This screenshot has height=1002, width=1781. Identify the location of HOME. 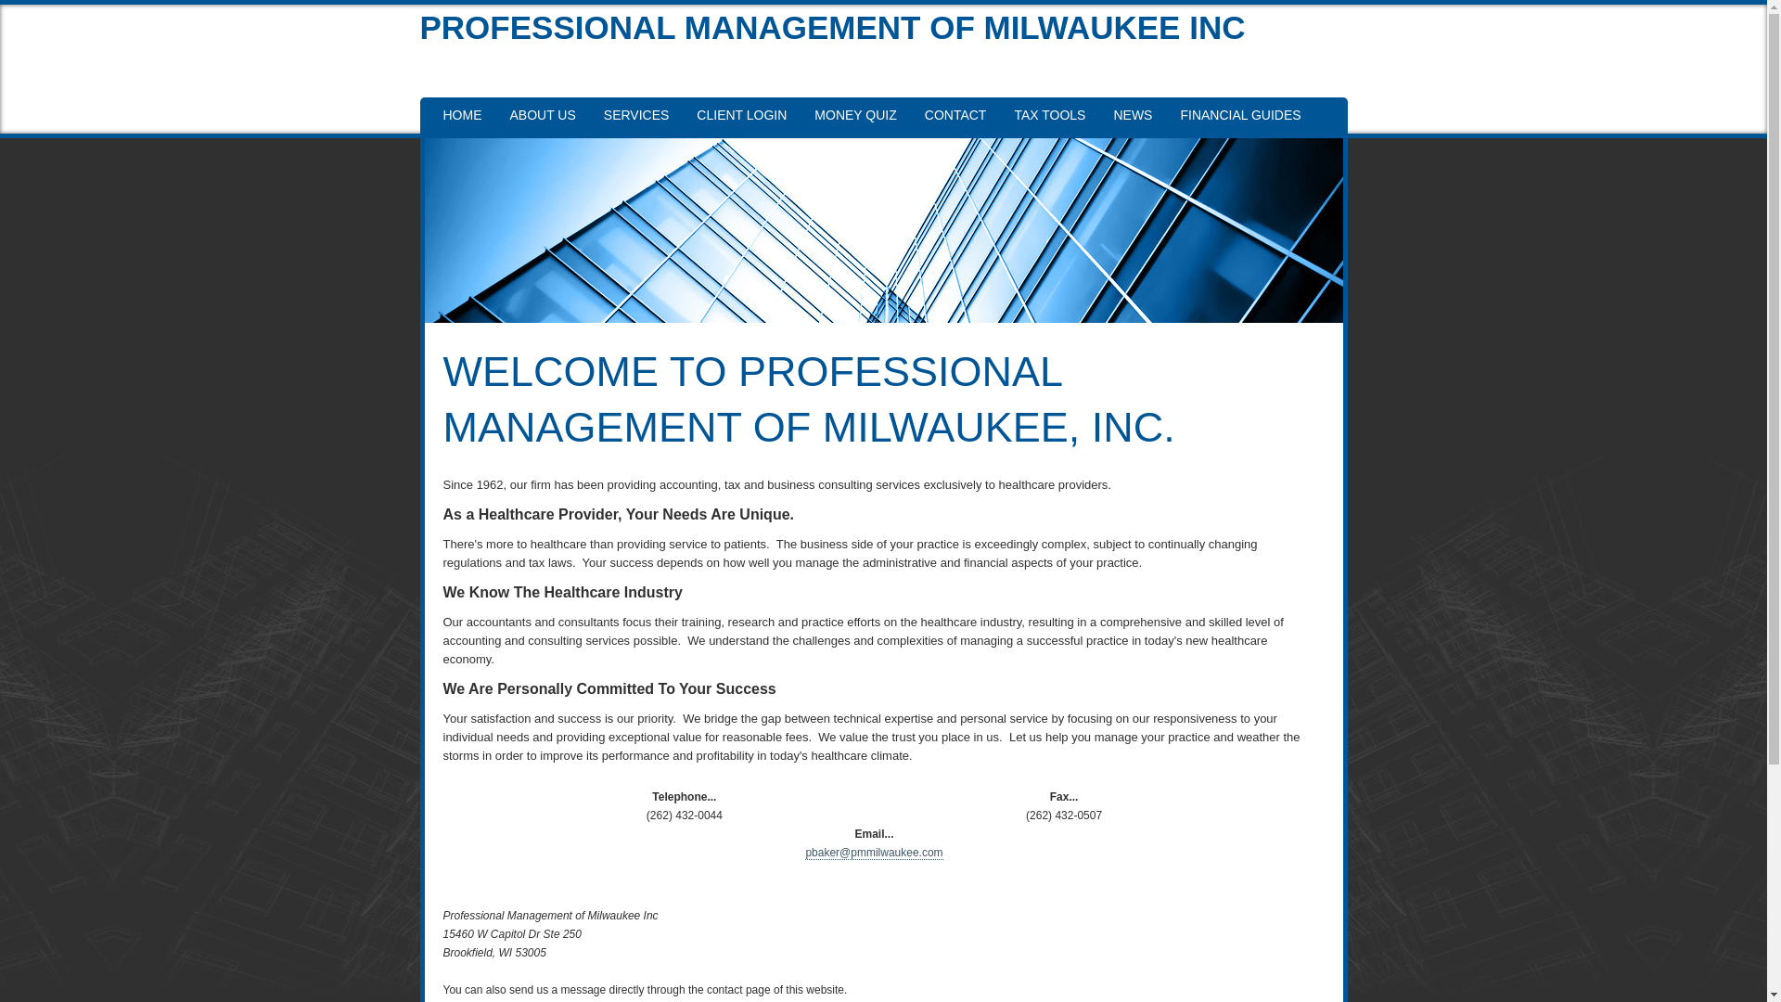
(462, 115).